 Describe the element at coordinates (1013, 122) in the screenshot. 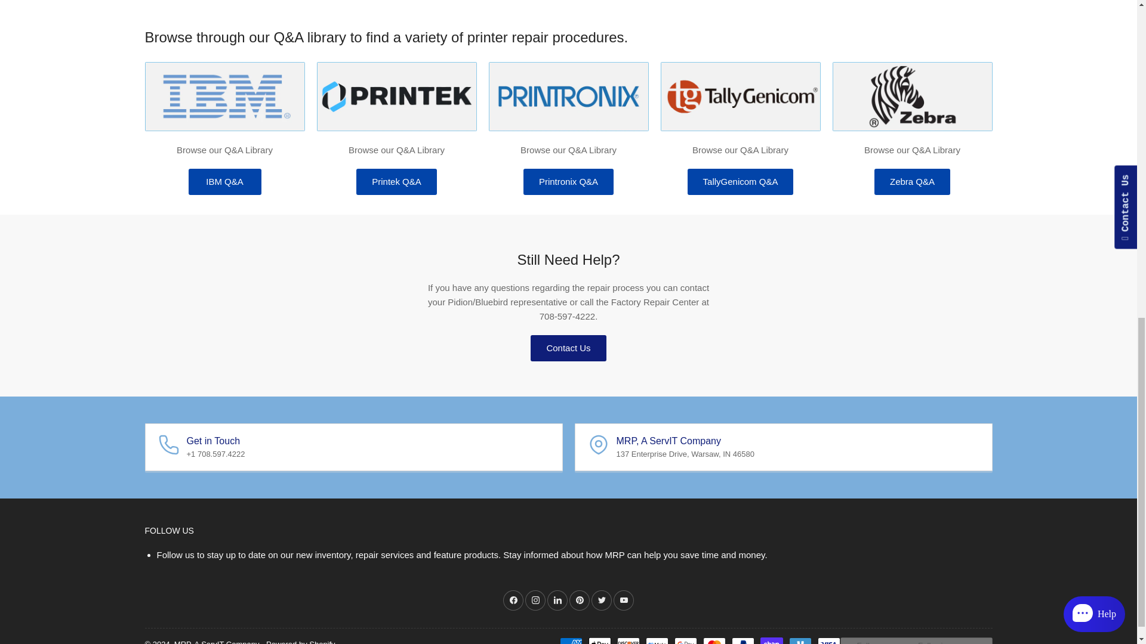

I see `helpdesk-channel-iframe` at that location.